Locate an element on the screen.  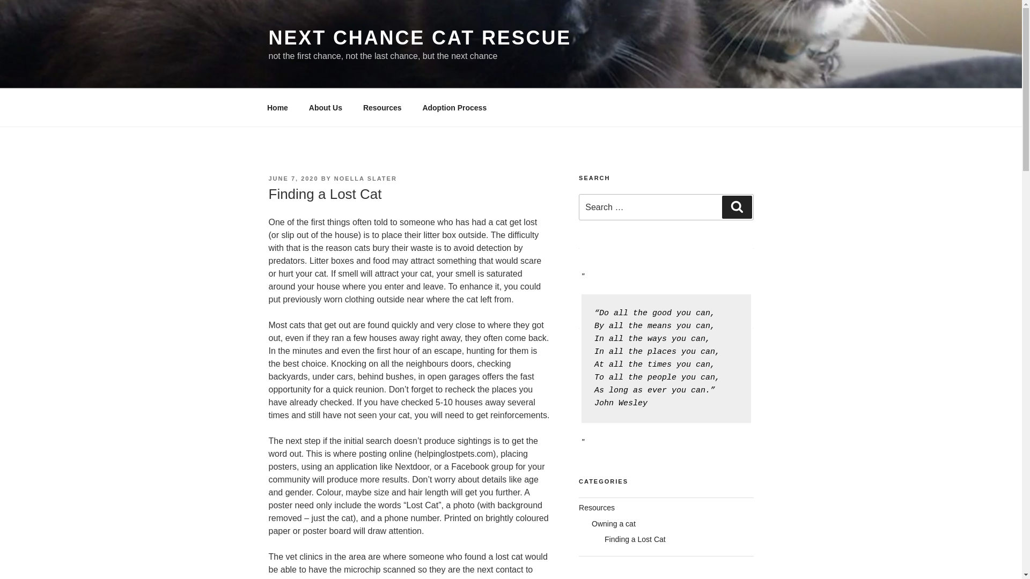
NEXT CHANCE CAT RESCUE is located at coordinates (420, 38).